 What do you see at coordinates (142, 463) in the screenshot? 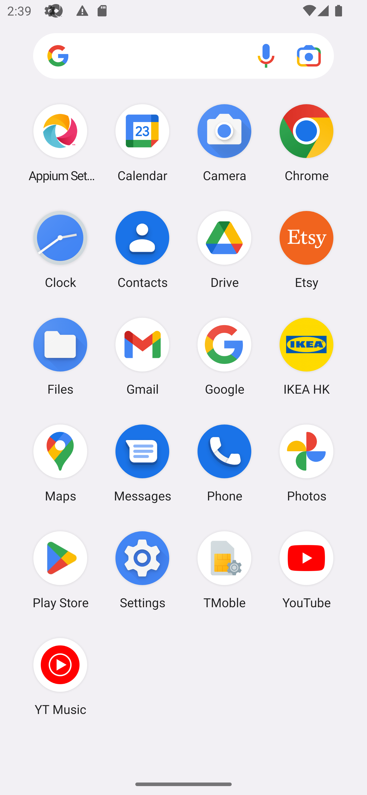
I see `Messages` at bounding box center [142, 463].